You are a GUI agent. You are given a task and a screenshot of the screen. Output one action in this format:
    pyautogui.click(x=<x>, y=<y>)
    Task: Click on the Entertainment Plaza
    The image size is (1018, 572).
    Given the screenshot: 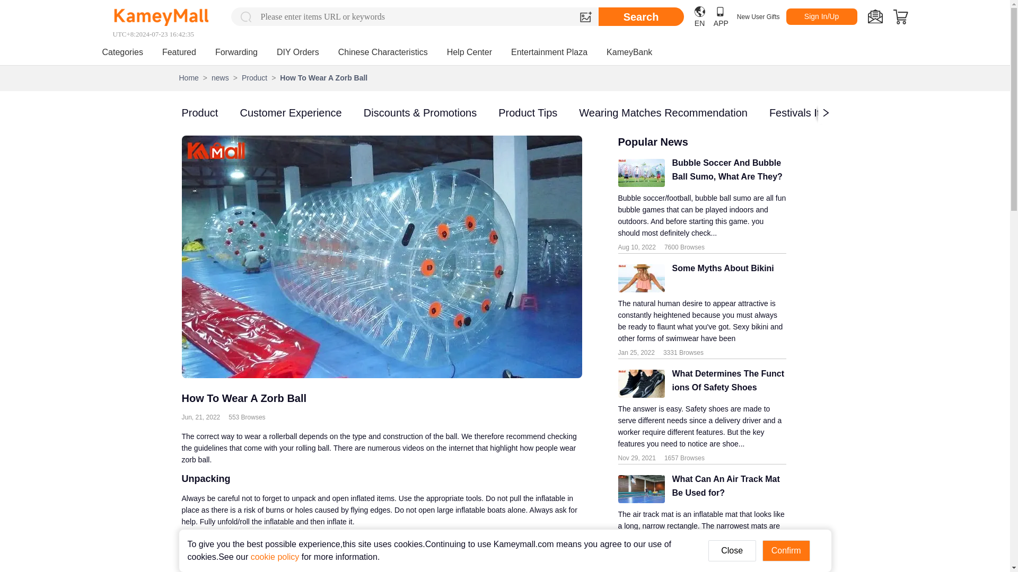 What is the action you would take?
    pyautogui.click(x=549, y=52)
    